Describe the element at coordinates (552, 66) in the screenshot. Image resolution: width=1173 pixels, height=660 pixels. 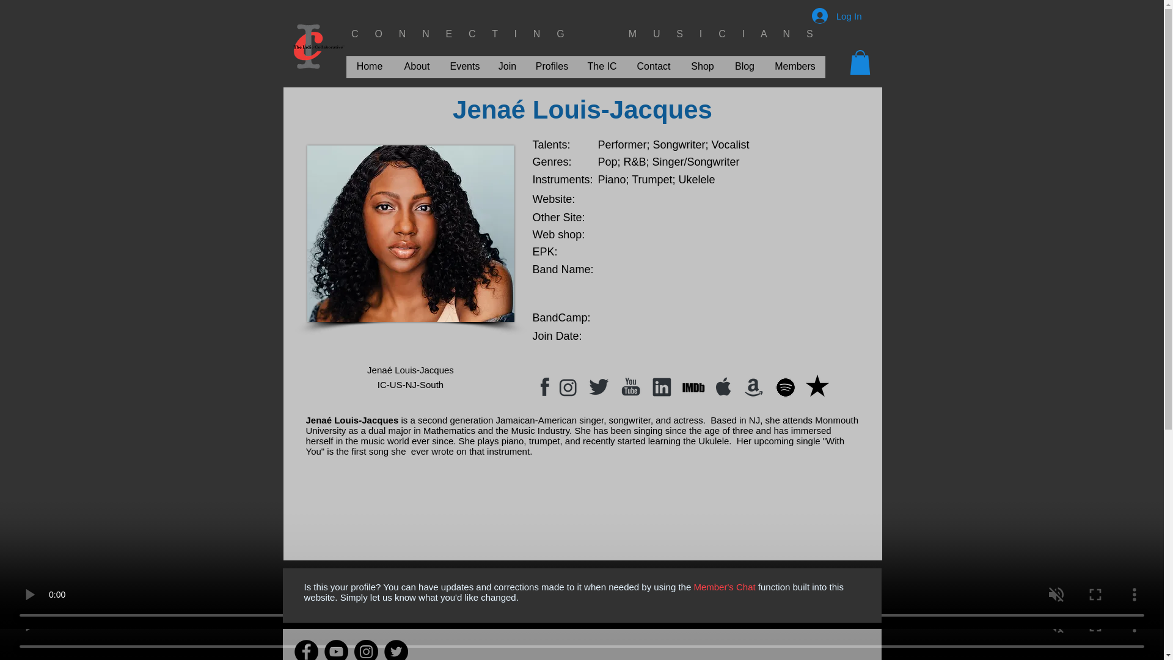
I see `Profiles` at that location.